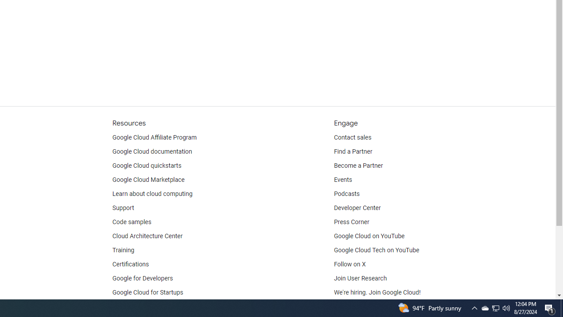 The height and width of the screenshot is (317, 563). Describe the element at coordinates (350, 264) in the screenshot. I see `Follow on X` at that location.